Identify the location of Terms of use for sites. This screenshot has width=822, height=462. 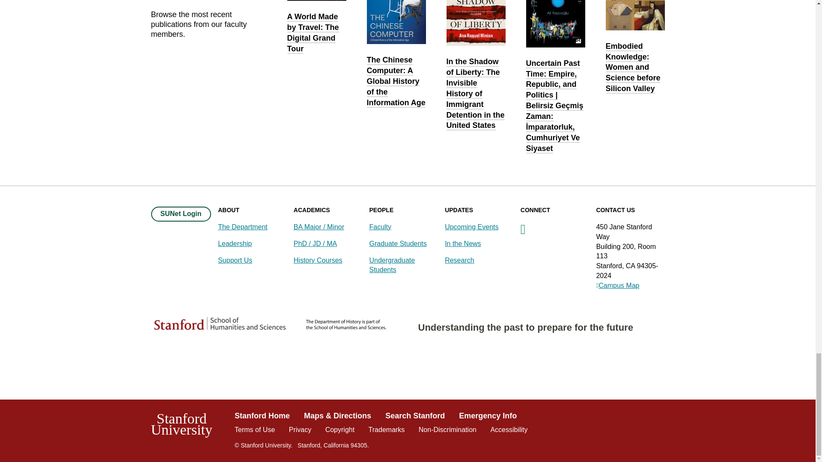
(254, 429).